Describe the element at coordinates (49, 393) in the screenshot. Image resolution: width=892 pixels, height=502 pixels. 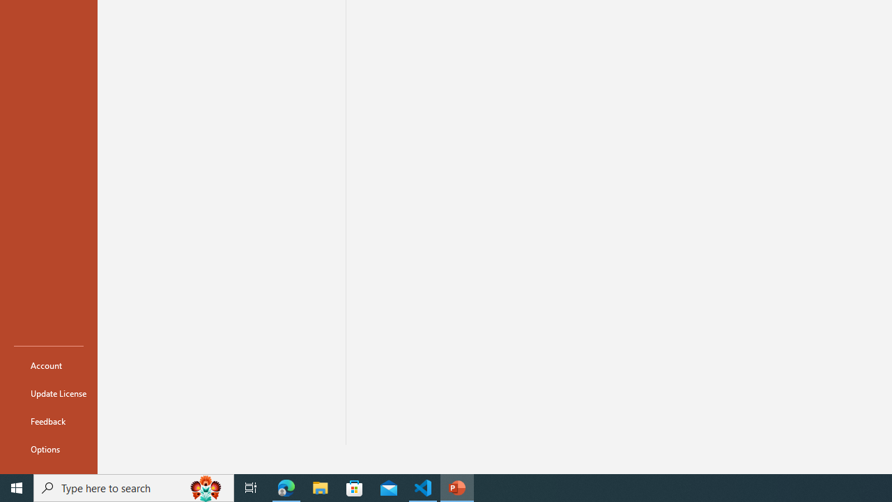
I see `Update License` at that location.